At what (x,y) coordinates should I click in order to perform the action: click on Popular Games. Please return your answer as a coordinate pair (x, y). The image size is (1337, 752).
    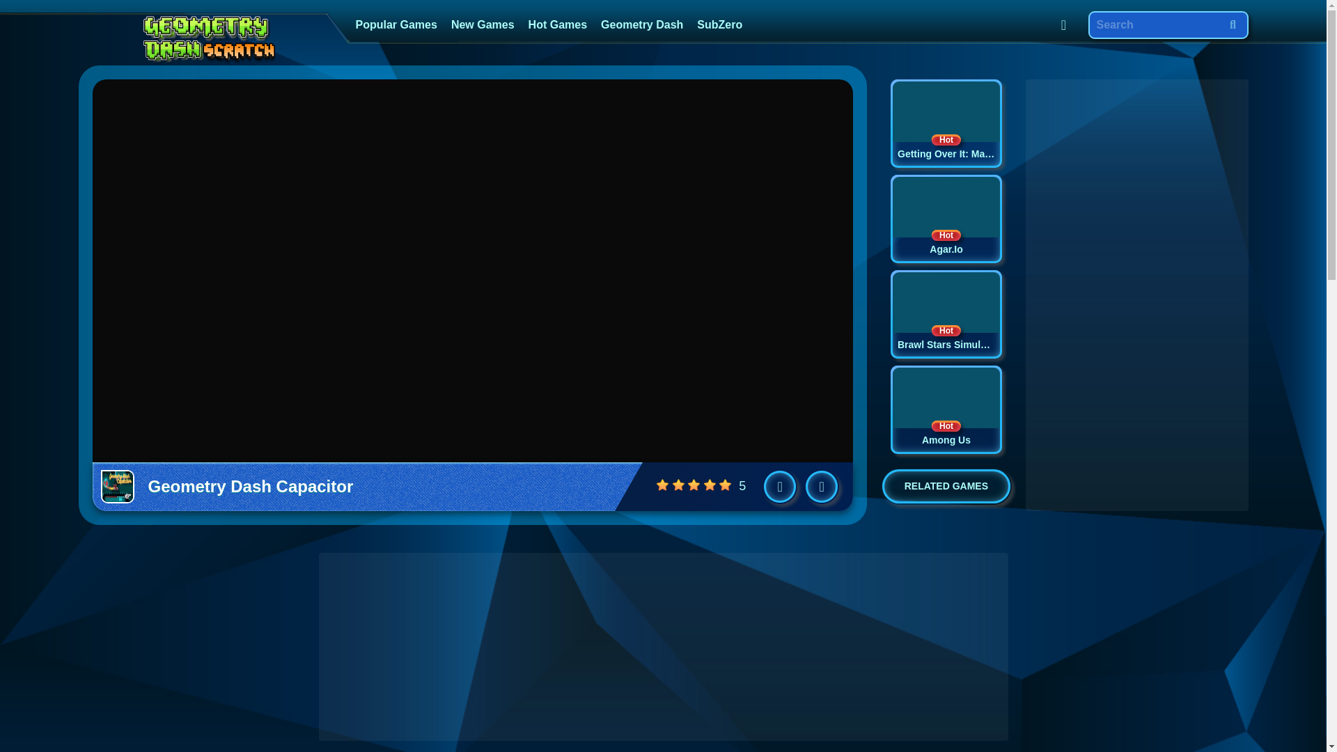
    Looking at the image, I should click on (557, 25).